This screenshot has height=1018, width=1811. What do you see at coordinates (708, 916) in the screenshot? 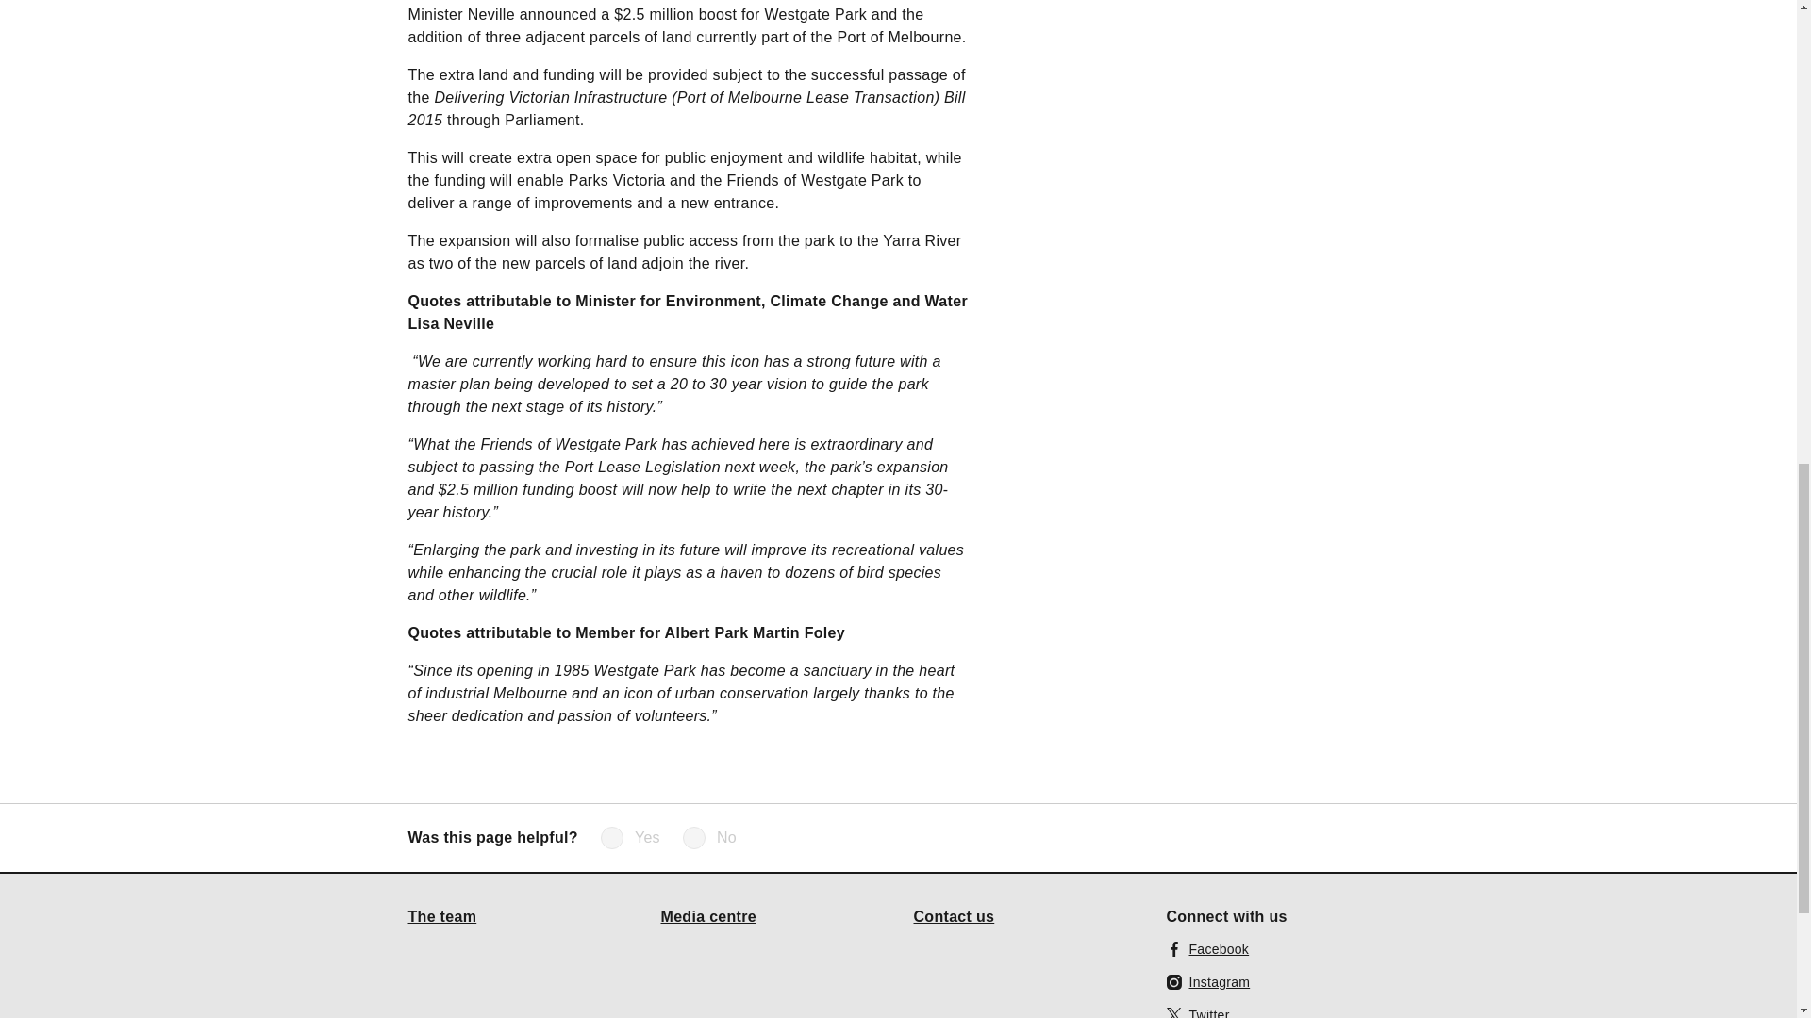
I see `Media centre` at bounding box center [708, 916].